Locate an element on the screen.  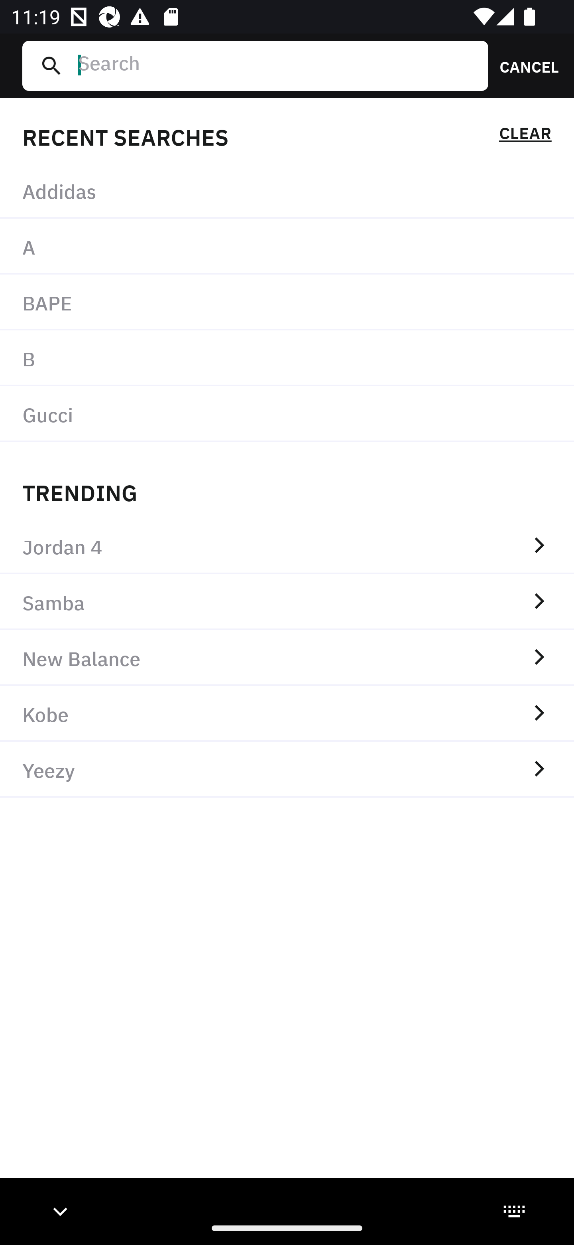
Samba  is located at coordinates (287, 602).